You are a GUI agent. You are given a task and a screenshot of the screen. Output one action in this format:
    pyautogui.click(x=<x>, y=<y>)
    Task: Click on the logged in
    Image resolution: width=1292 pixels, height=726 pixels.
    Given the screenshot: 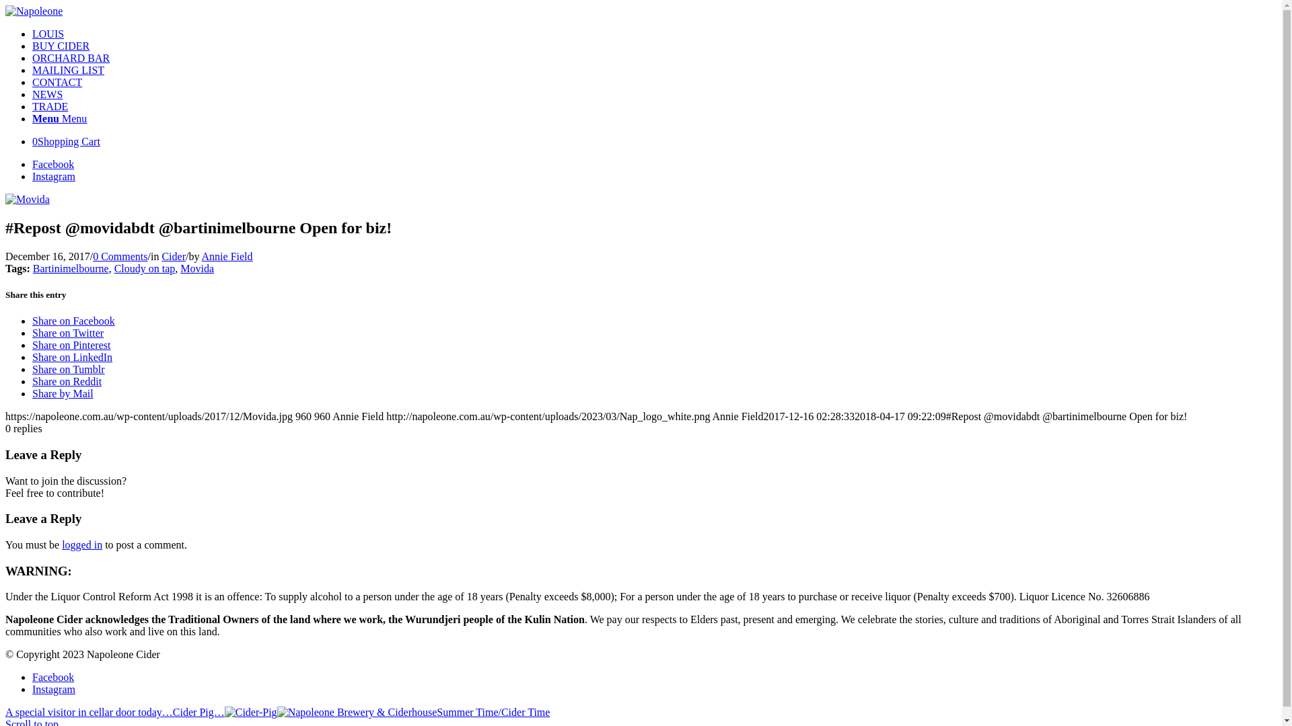 What is the action you would take?
    pyautogui.click(x=82, y=544)
    